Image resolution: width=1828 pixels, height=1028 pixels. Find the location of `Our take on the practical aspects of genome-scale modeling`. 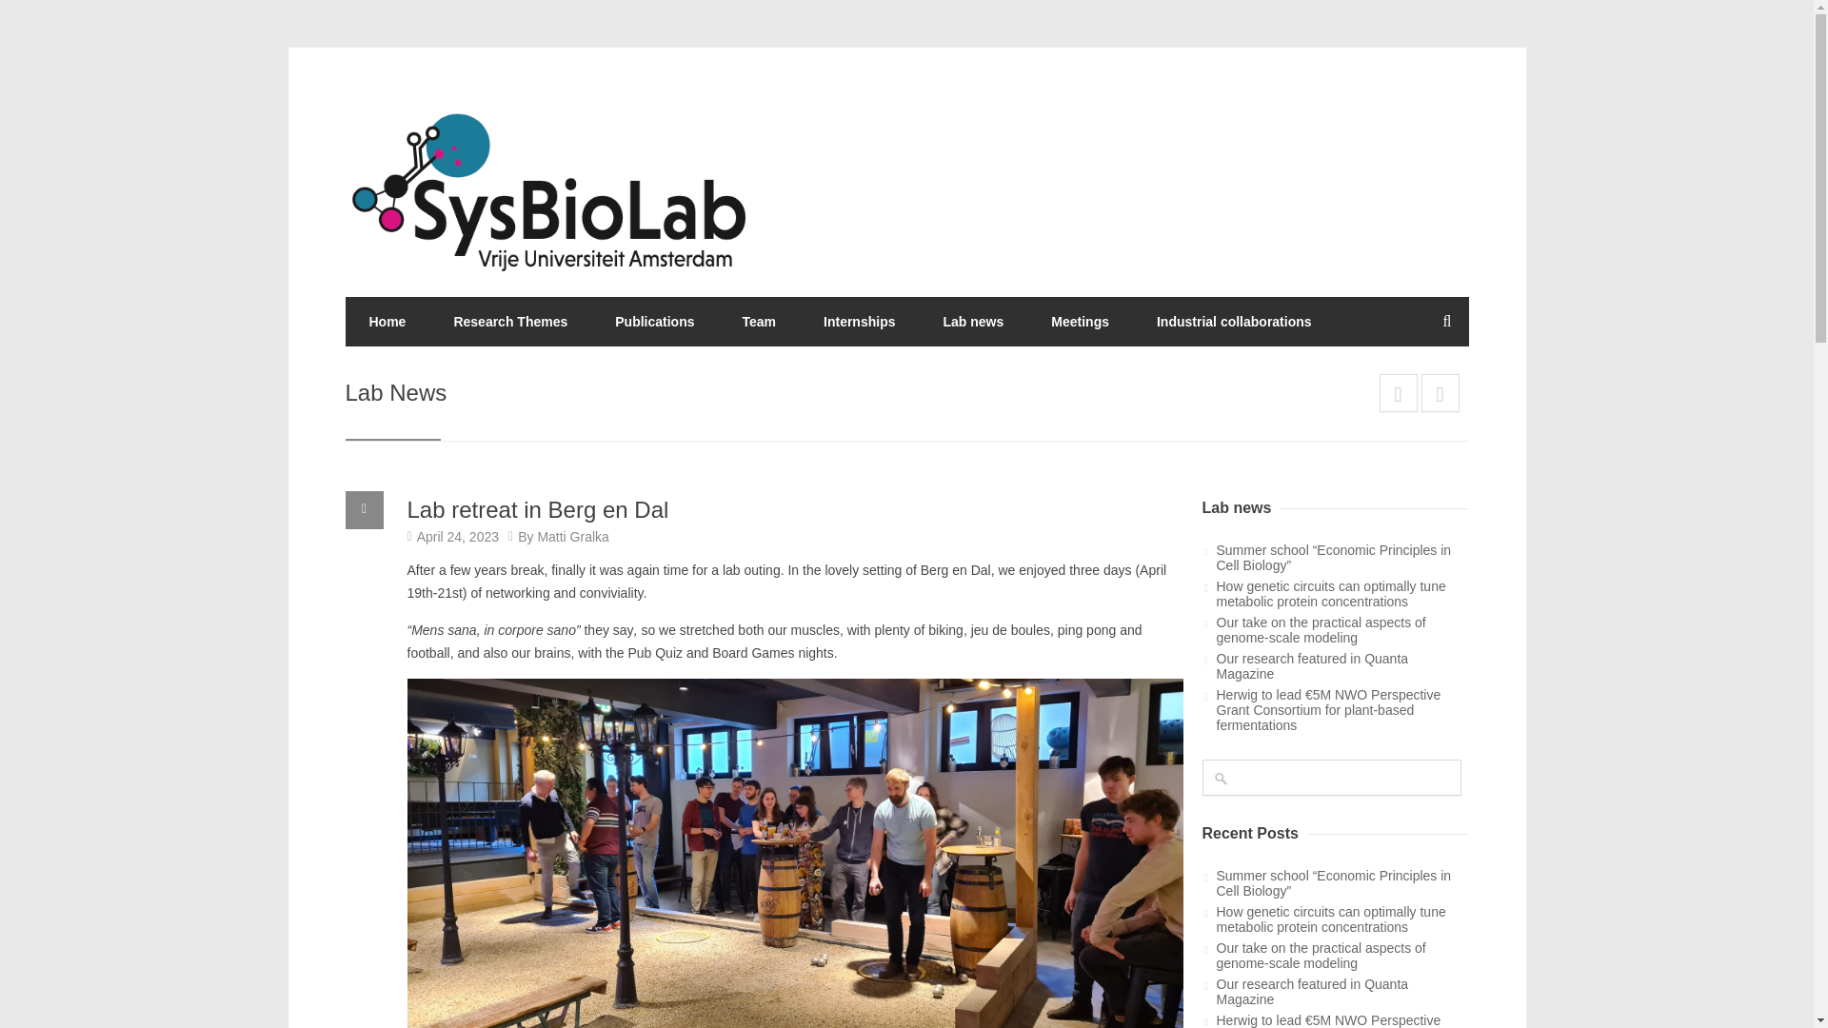

Our take on the practical aspects of genome-scale modeling is located at coordinates (1342, 956).